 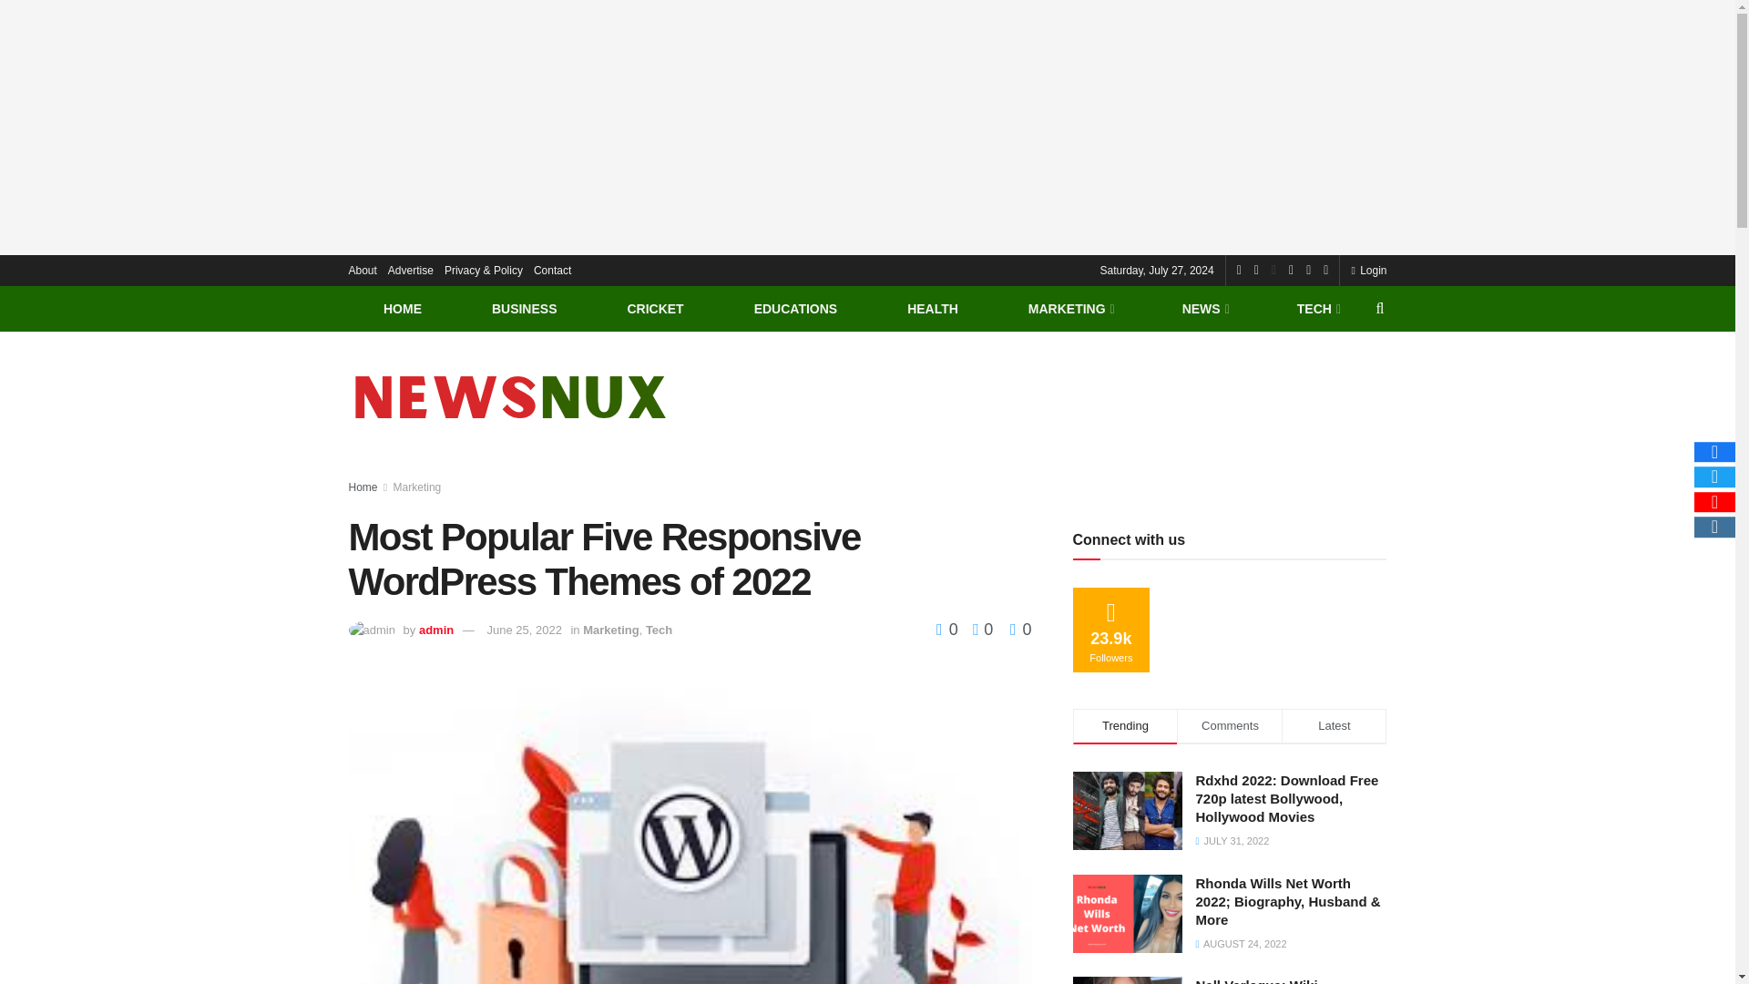 What do you see at coordinates (525, 308) in the screenshot?
I see `BUSINESS` at bounding box center [525, 308].